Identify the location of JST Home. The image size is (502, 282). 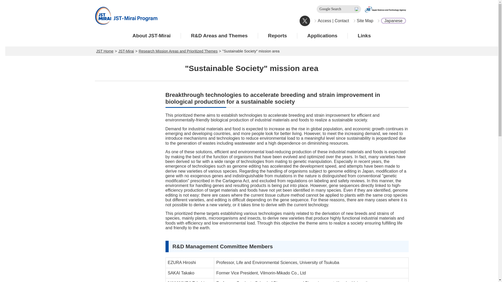
(105, 51).